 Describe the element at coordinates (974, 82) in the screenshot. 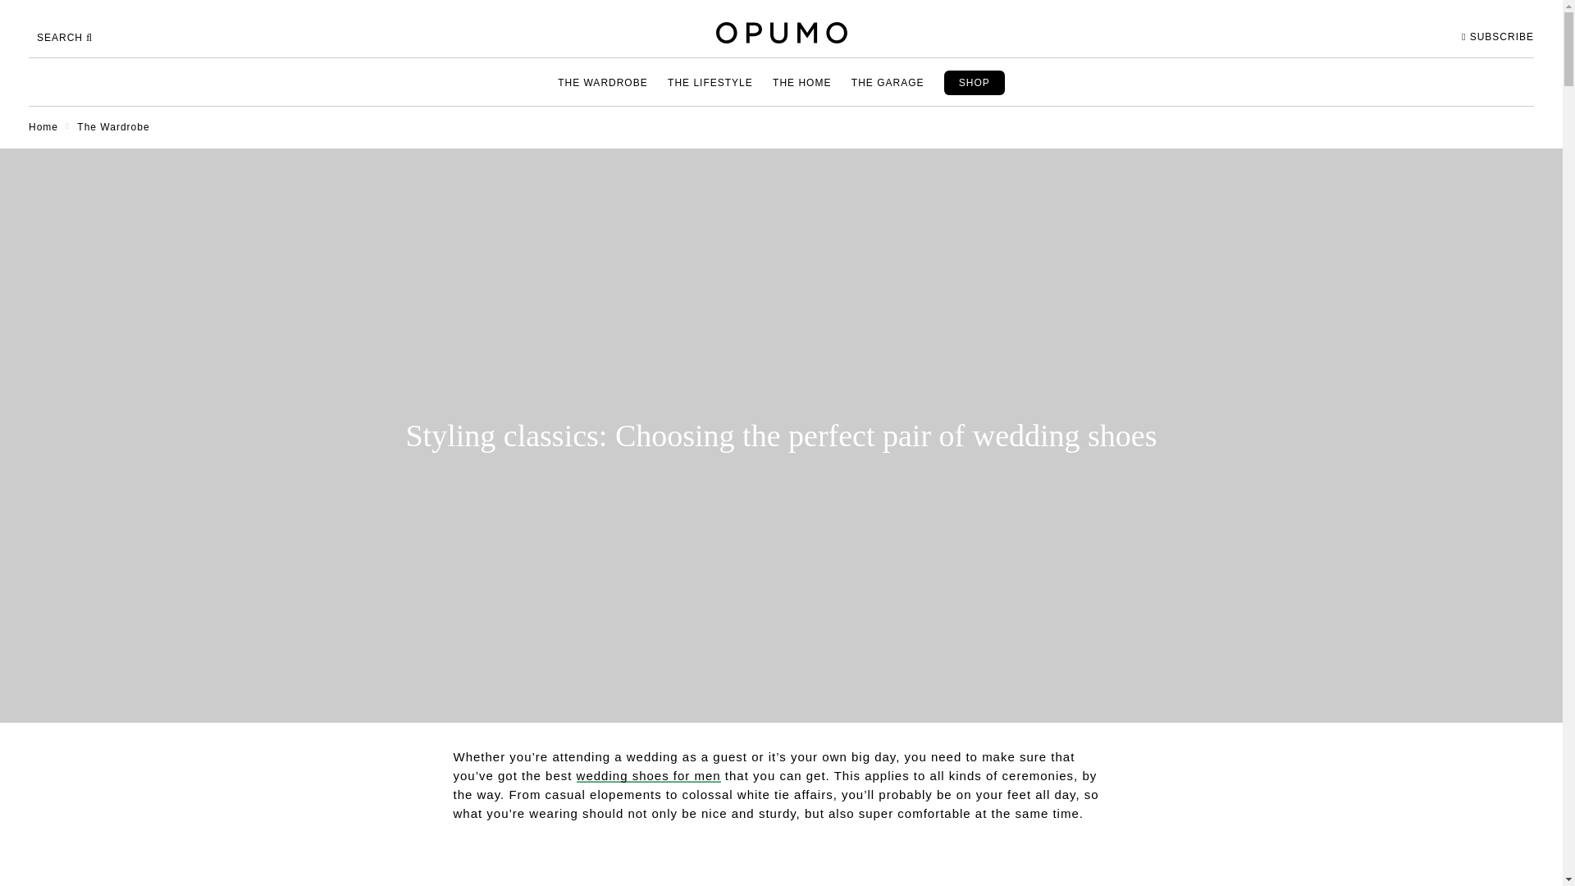

I see `SHOP` at that location.